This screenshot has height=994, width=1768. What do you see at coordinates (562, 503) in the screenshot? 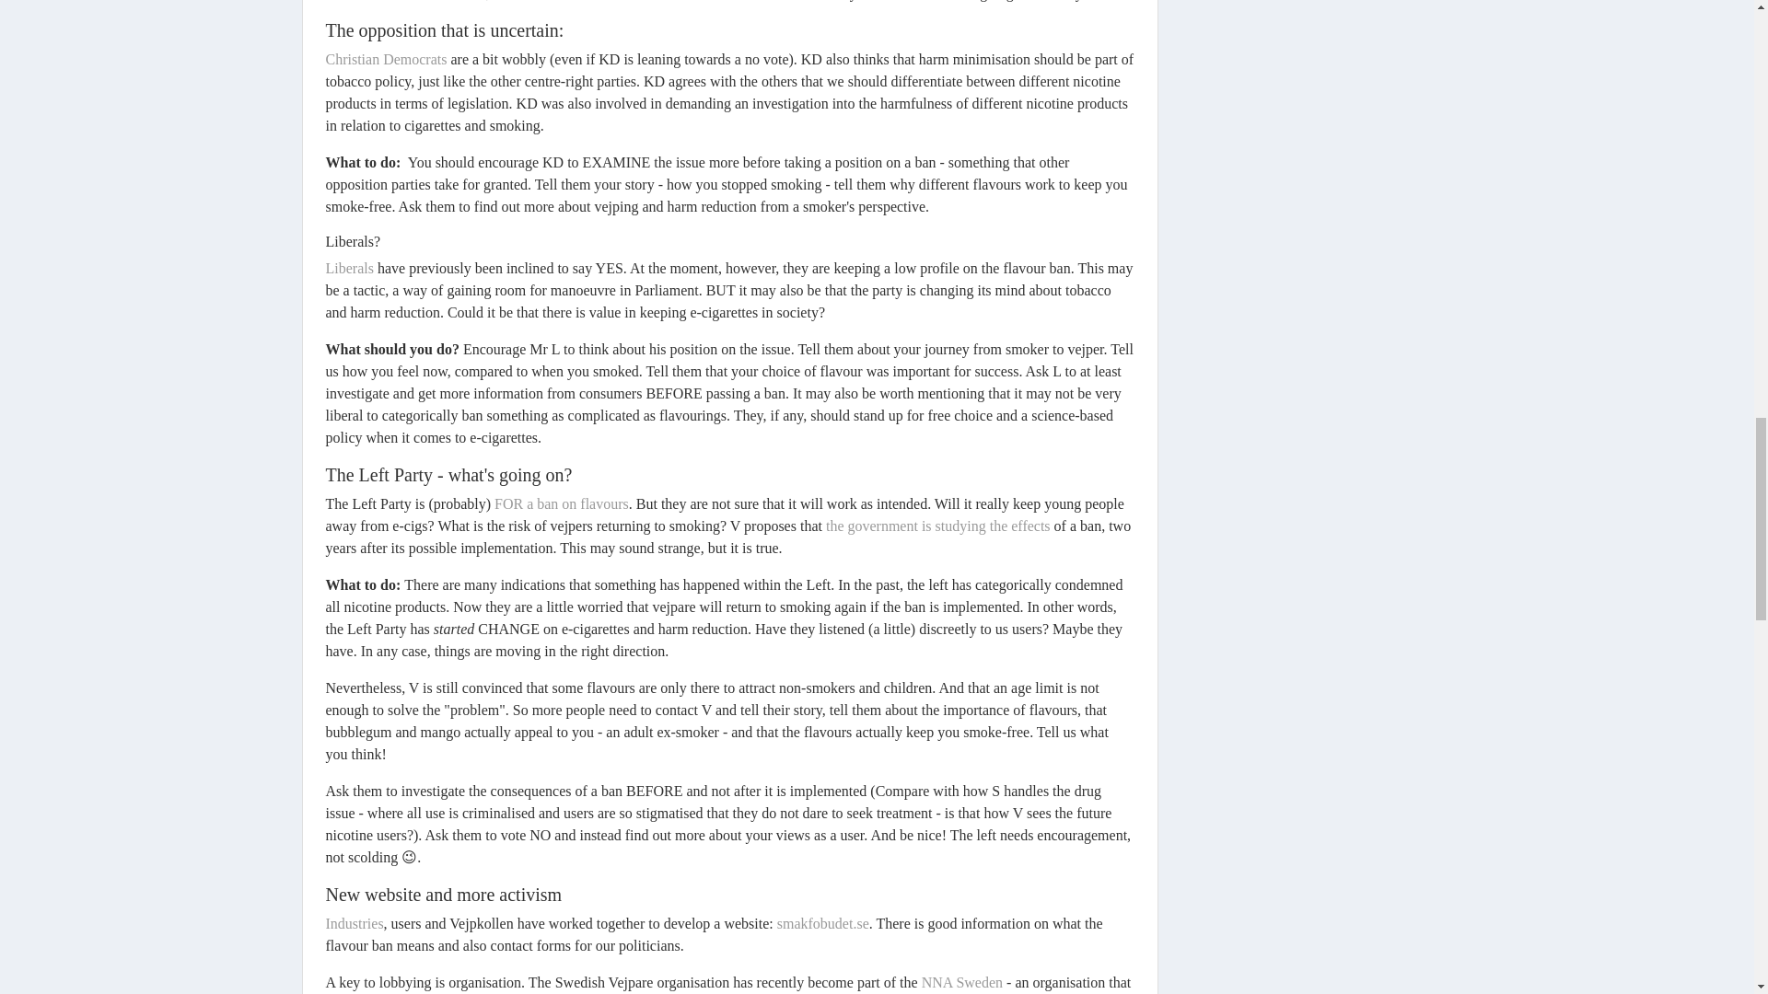
I see `FOR a ban on flavours` at bounding box center [562, 503].